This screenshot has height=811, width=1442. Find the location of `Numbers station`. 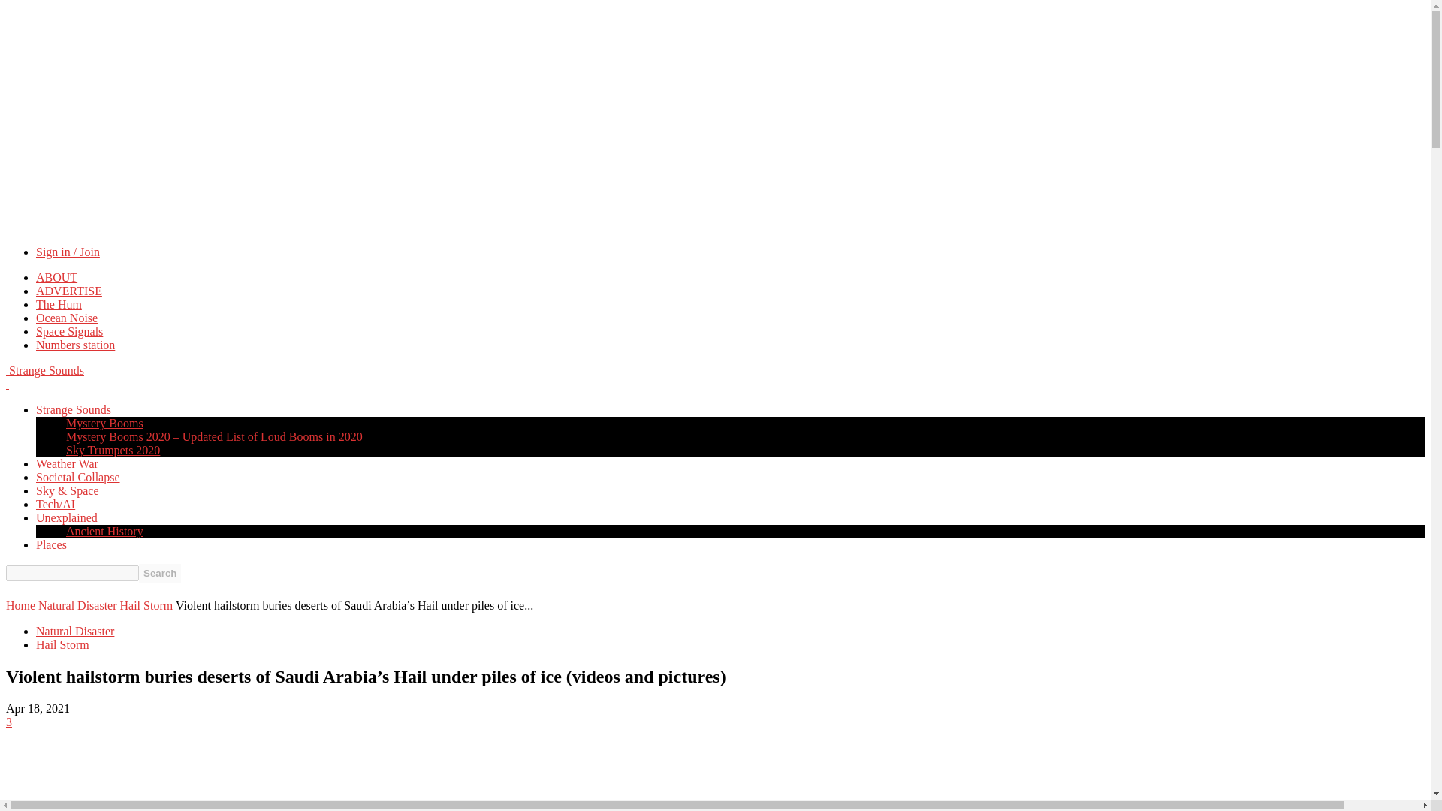

Numbers station is located at coordinates (75, 345).